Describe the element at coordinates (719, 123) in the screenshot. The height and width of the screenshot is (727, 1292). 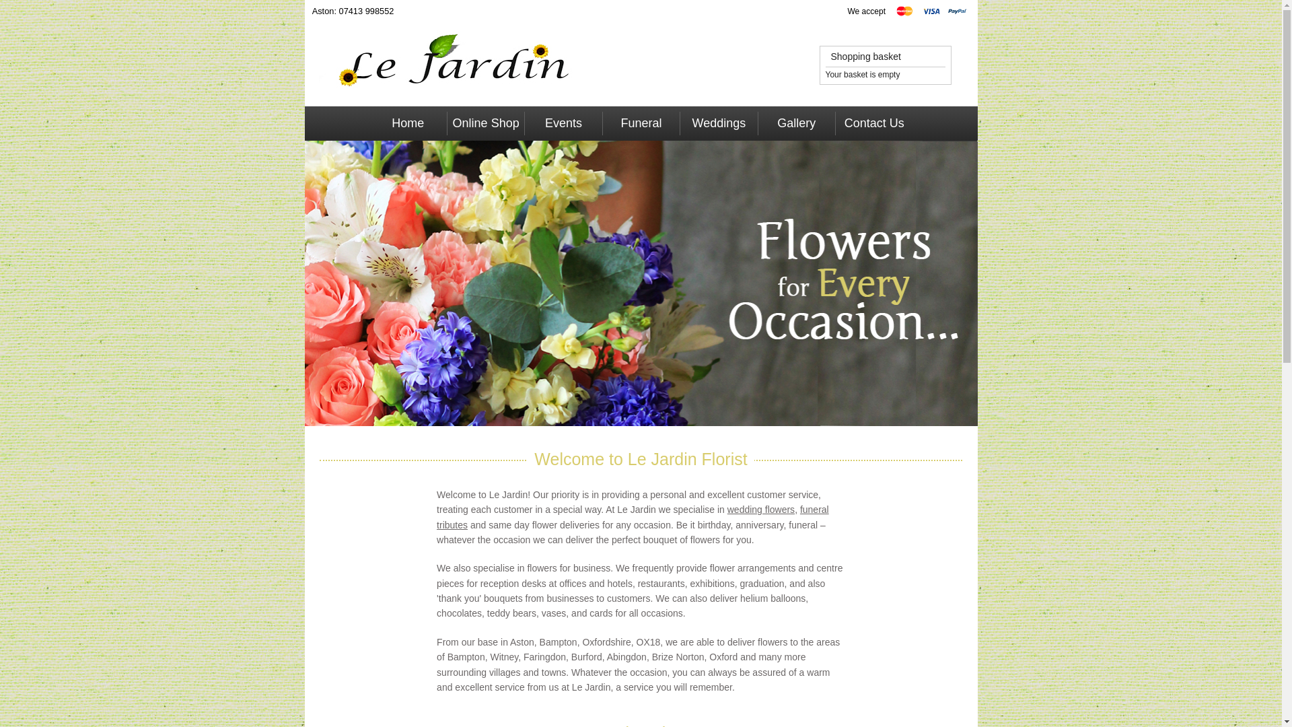
I see `Weddings` at that location.